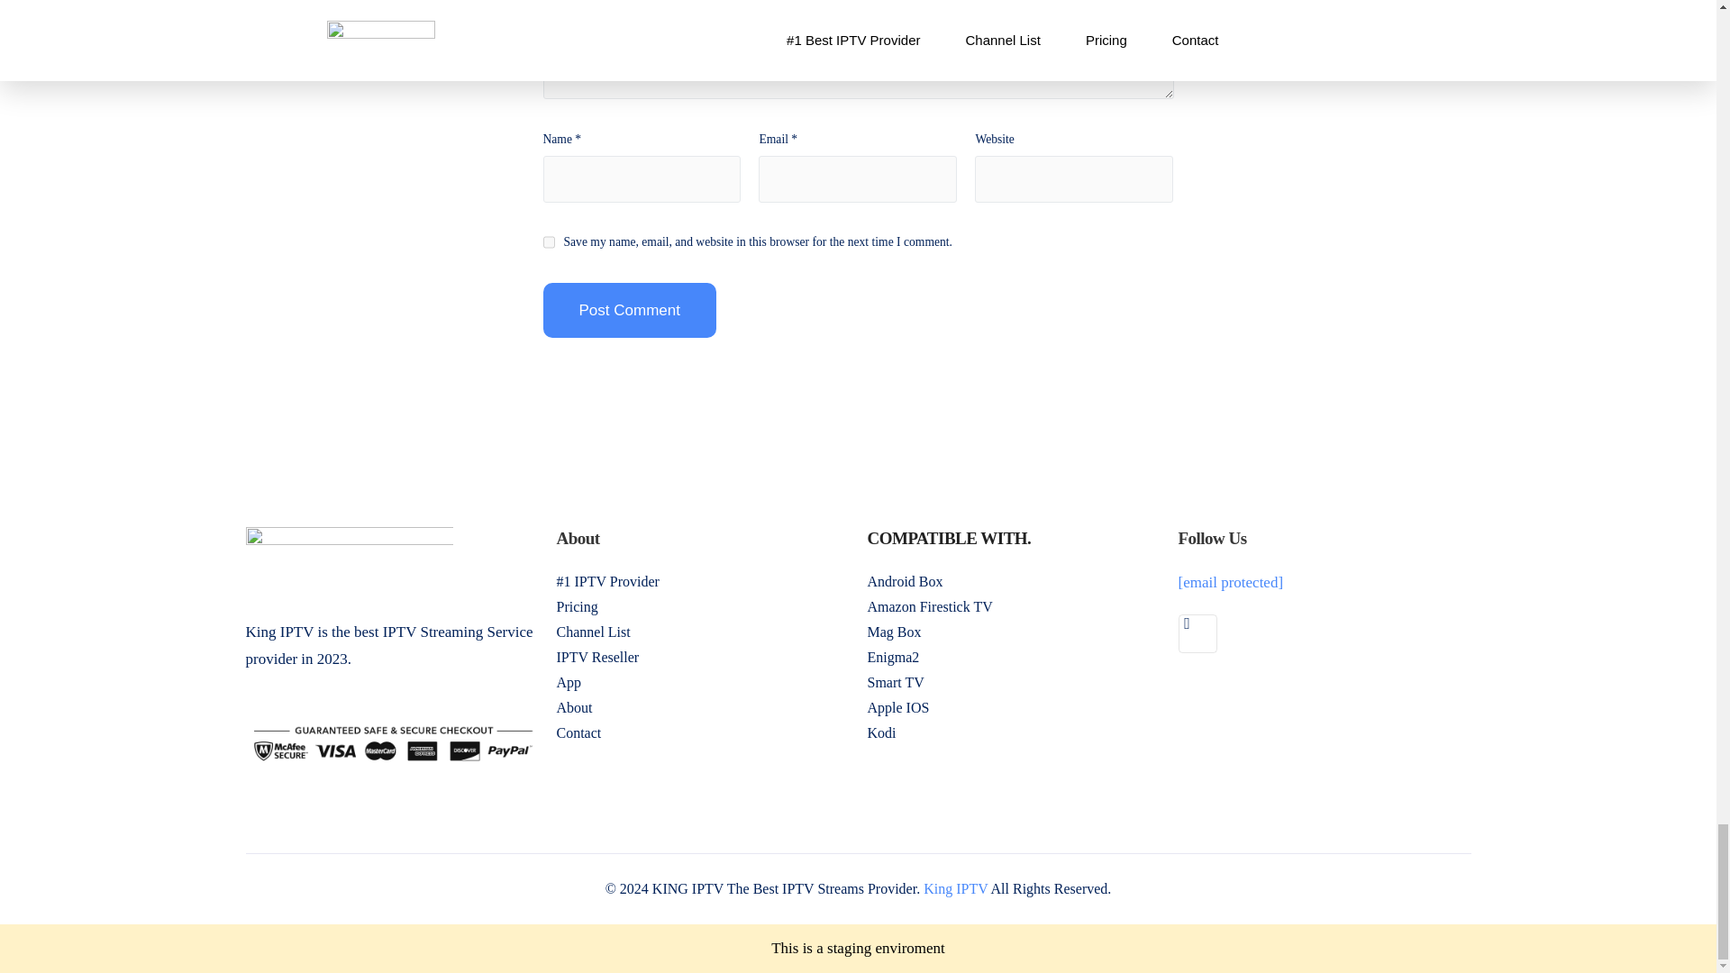 The height and width of the screenshot is (973, 1730). Describe the element at coordinates (955, 888) in the screenshot. I see `King IPTV` at that location.